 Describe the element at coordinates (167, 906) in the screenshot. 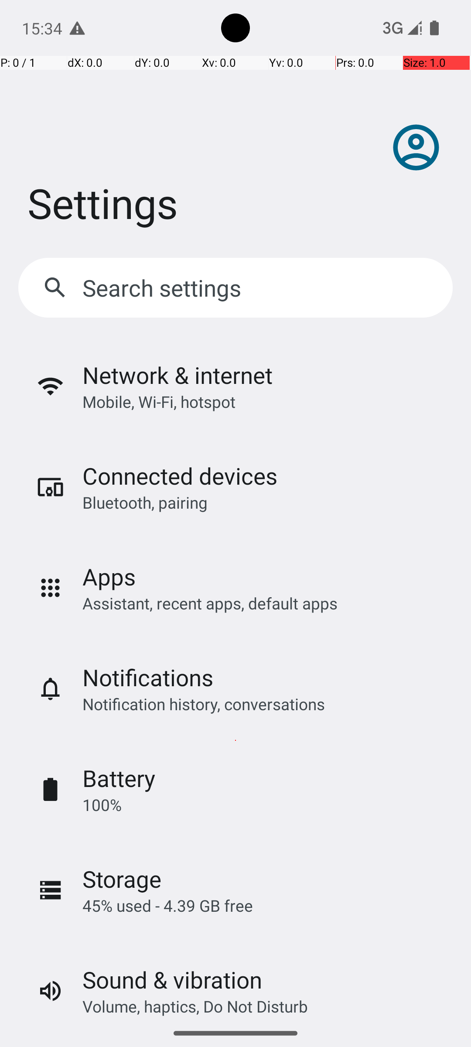

I see `45% used - 4.39 GB free` at that location.